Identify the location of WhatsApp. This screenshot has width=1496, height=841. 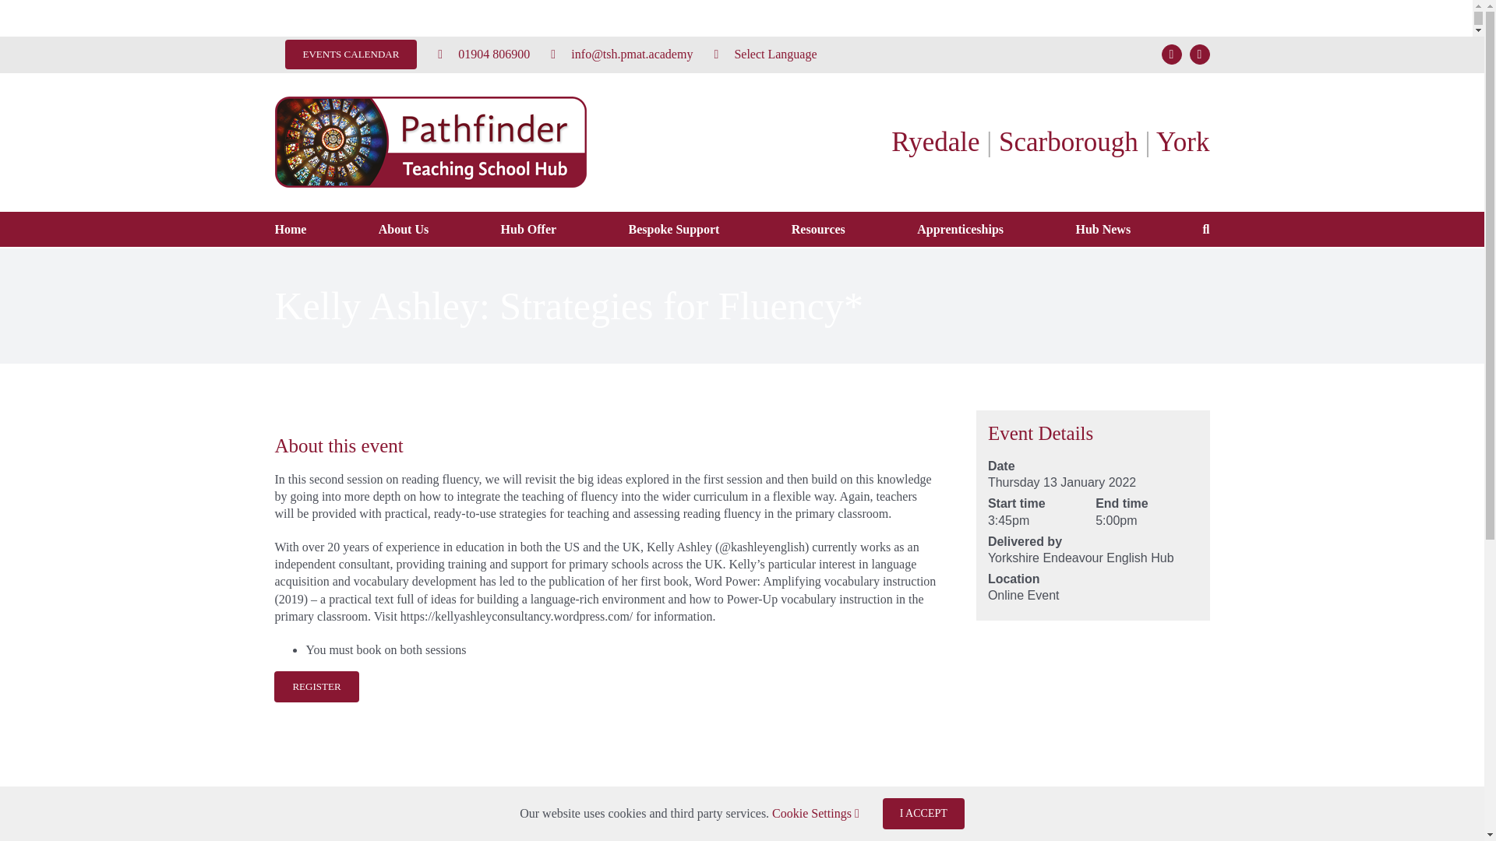
(880, 830).